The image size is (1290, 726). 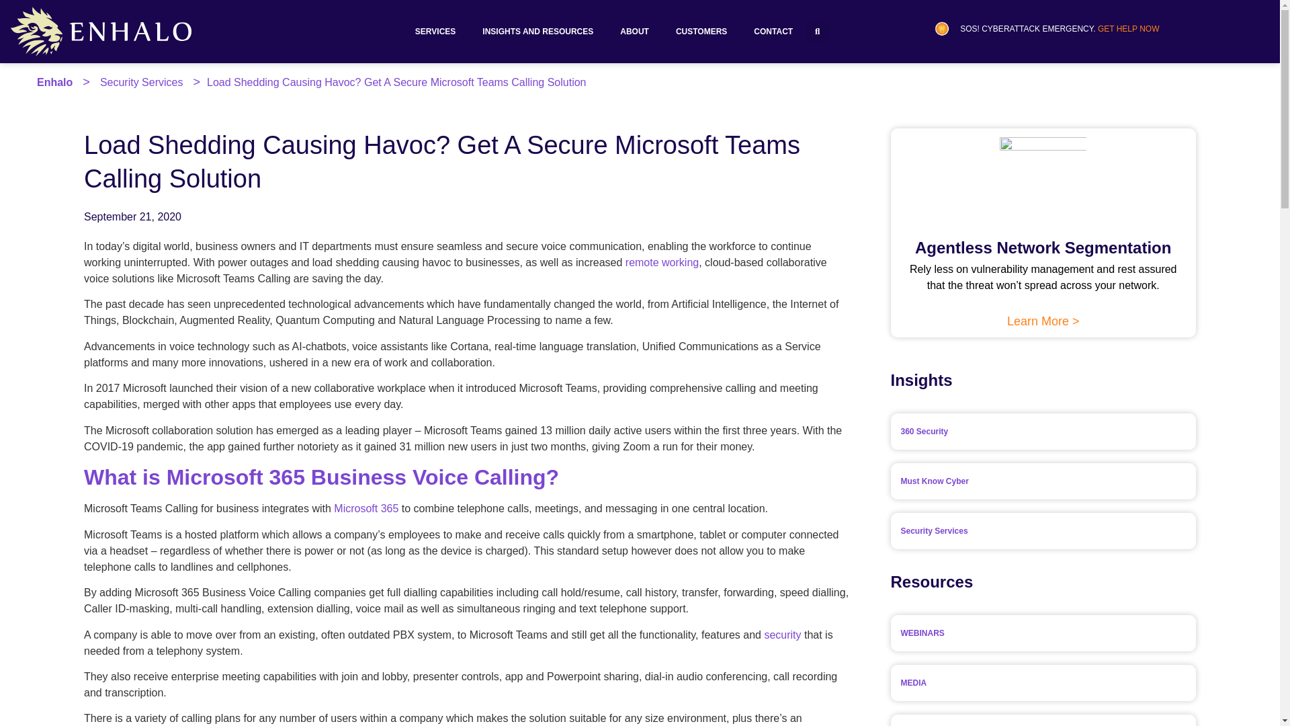 I want to click on CUSTOMERS, so click(x=701, y=31).